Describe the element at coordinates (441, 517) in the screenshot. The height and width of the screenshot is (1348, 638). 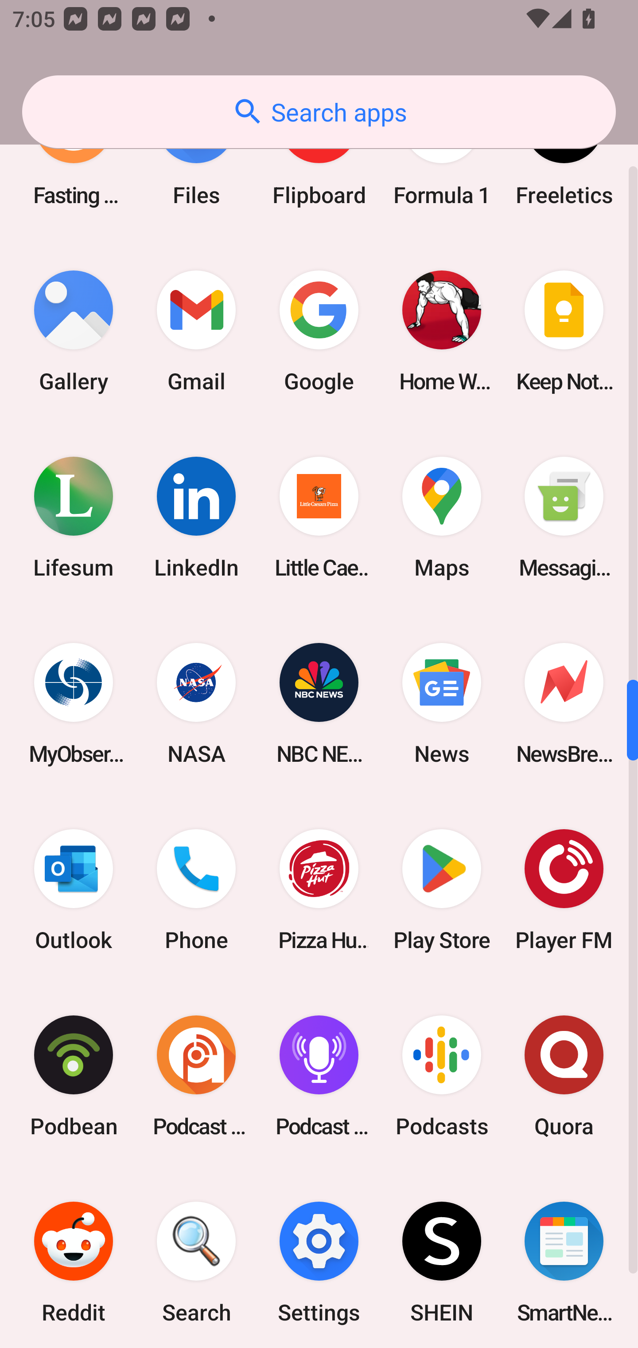
I see `Maps` at that location.